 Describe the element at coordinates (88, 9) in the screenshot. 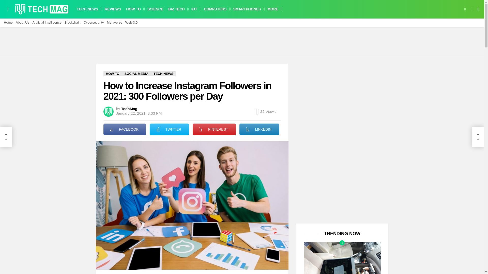

I see `TECH NEWS` at that location.